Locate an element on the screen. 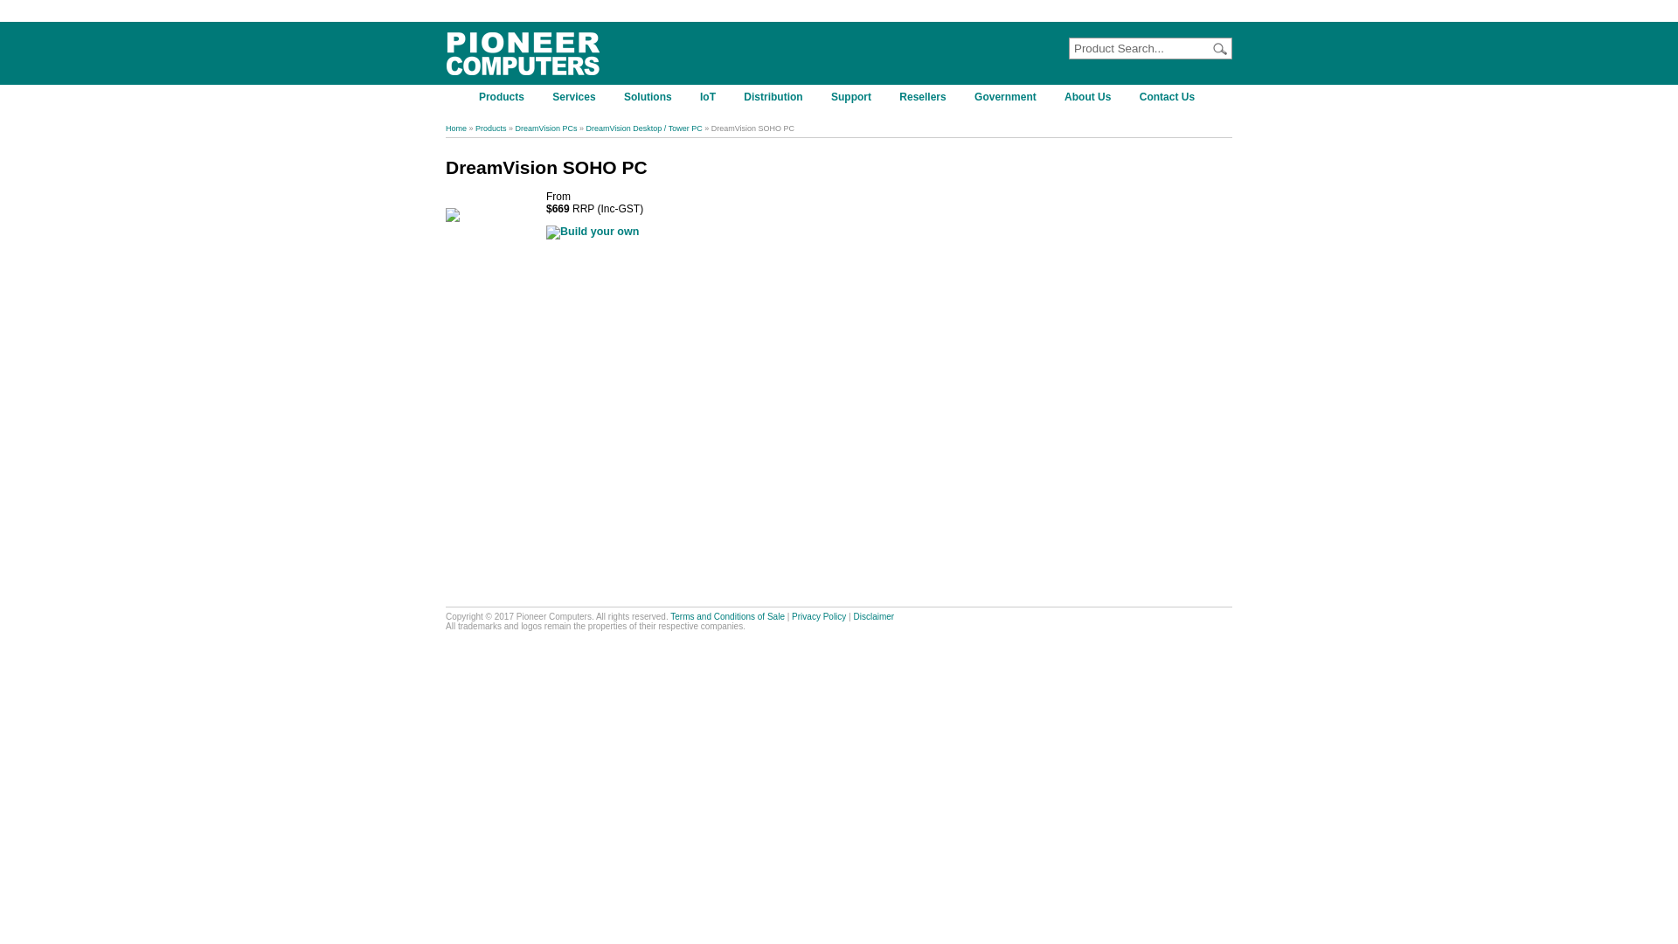  DreamVision Desktop / Tower PC is located at coordinates (643, 128).